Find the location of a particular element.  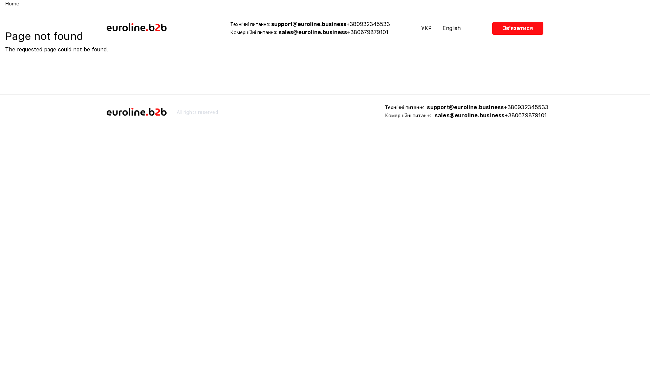

support@euroline.business is located at coordinates (465, 107).